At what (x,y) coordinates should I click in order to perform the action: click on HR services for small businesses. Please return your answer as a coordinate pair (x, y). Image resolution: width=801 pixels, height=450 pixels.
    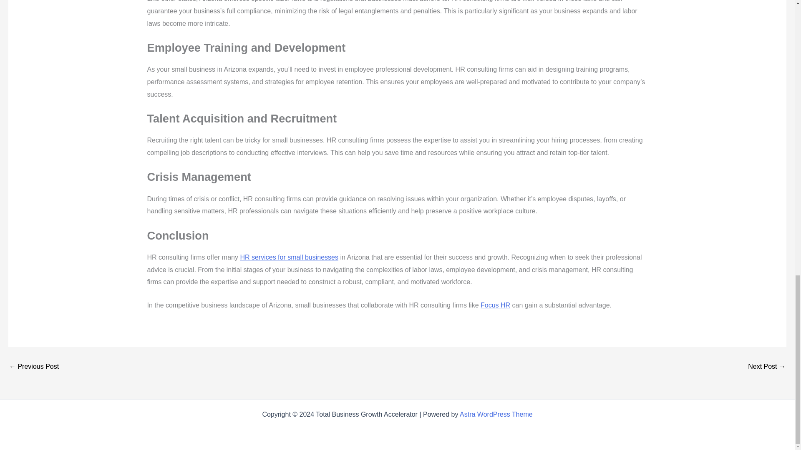
    Looking at the image, I should click on (289, 257).